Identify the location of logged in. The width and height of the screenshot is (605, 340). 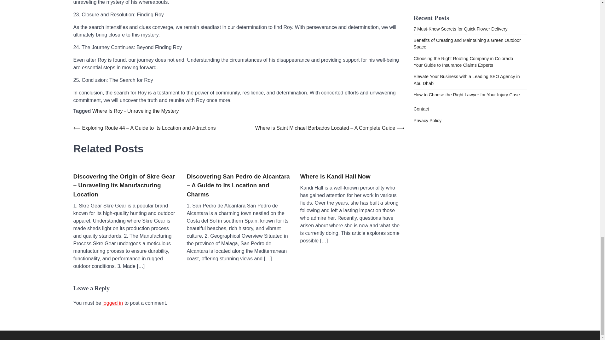
(112, 303).